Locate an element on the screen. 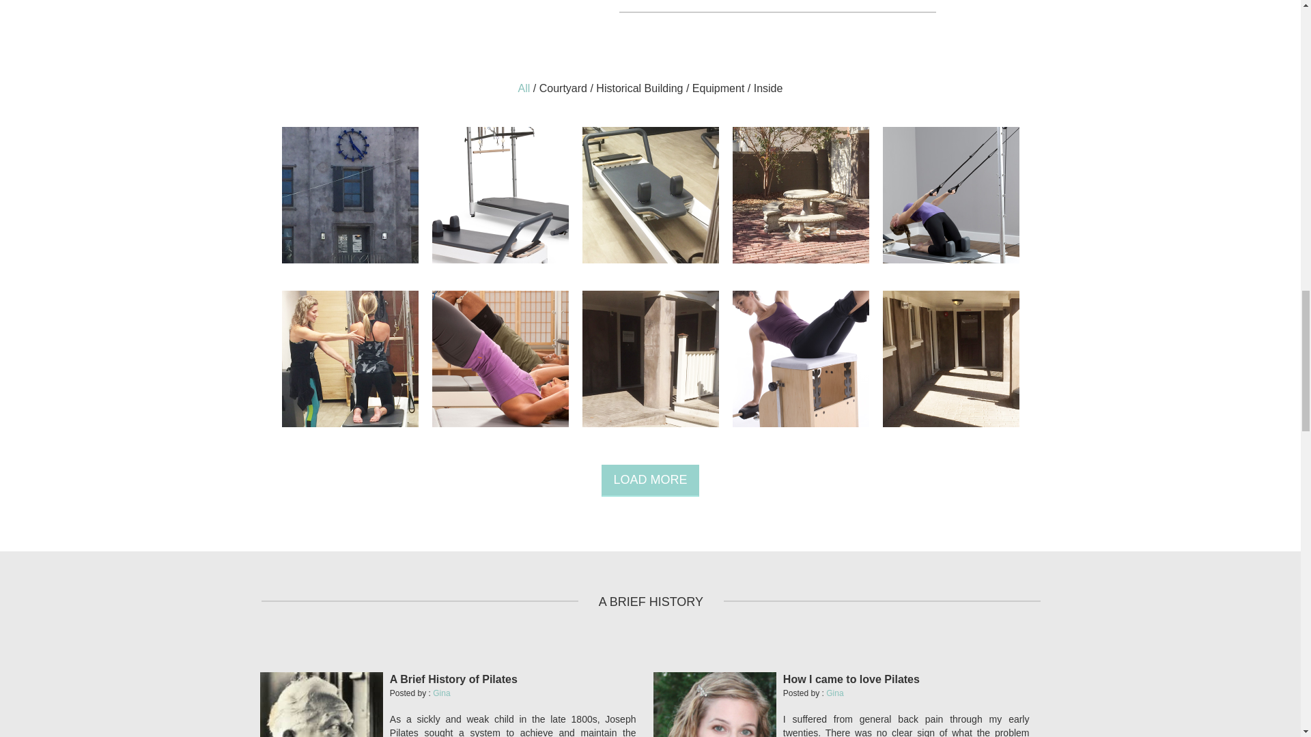  Equipment is located at coordinates (718, 88).